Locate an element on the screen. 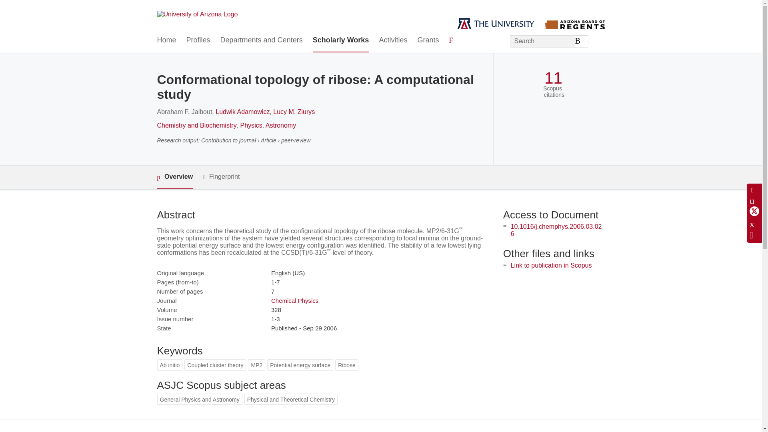 The image size is (768, 432). Chemical Physics is located at coordinates (294, 301).